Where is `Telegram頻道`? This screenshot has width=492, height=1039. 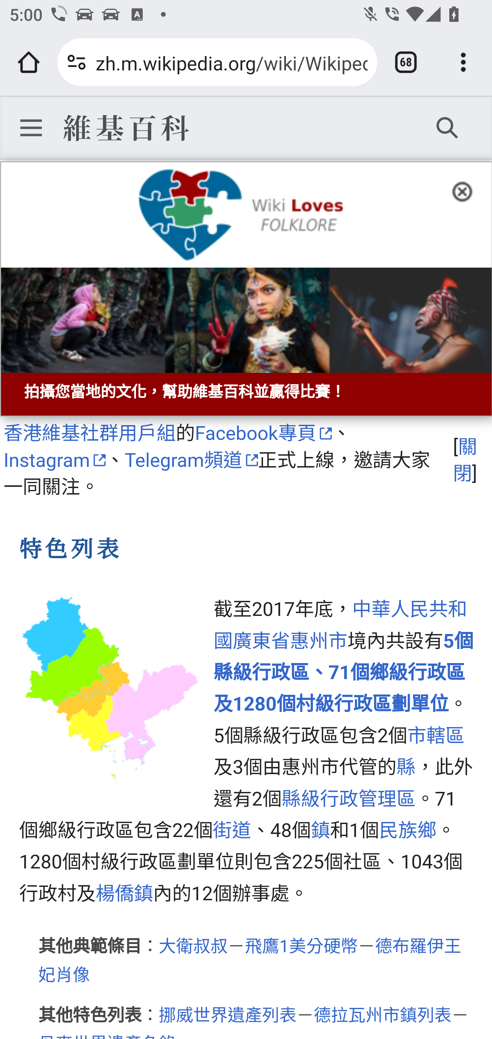 Telegram頻道 is located at coordinates (191, 461).